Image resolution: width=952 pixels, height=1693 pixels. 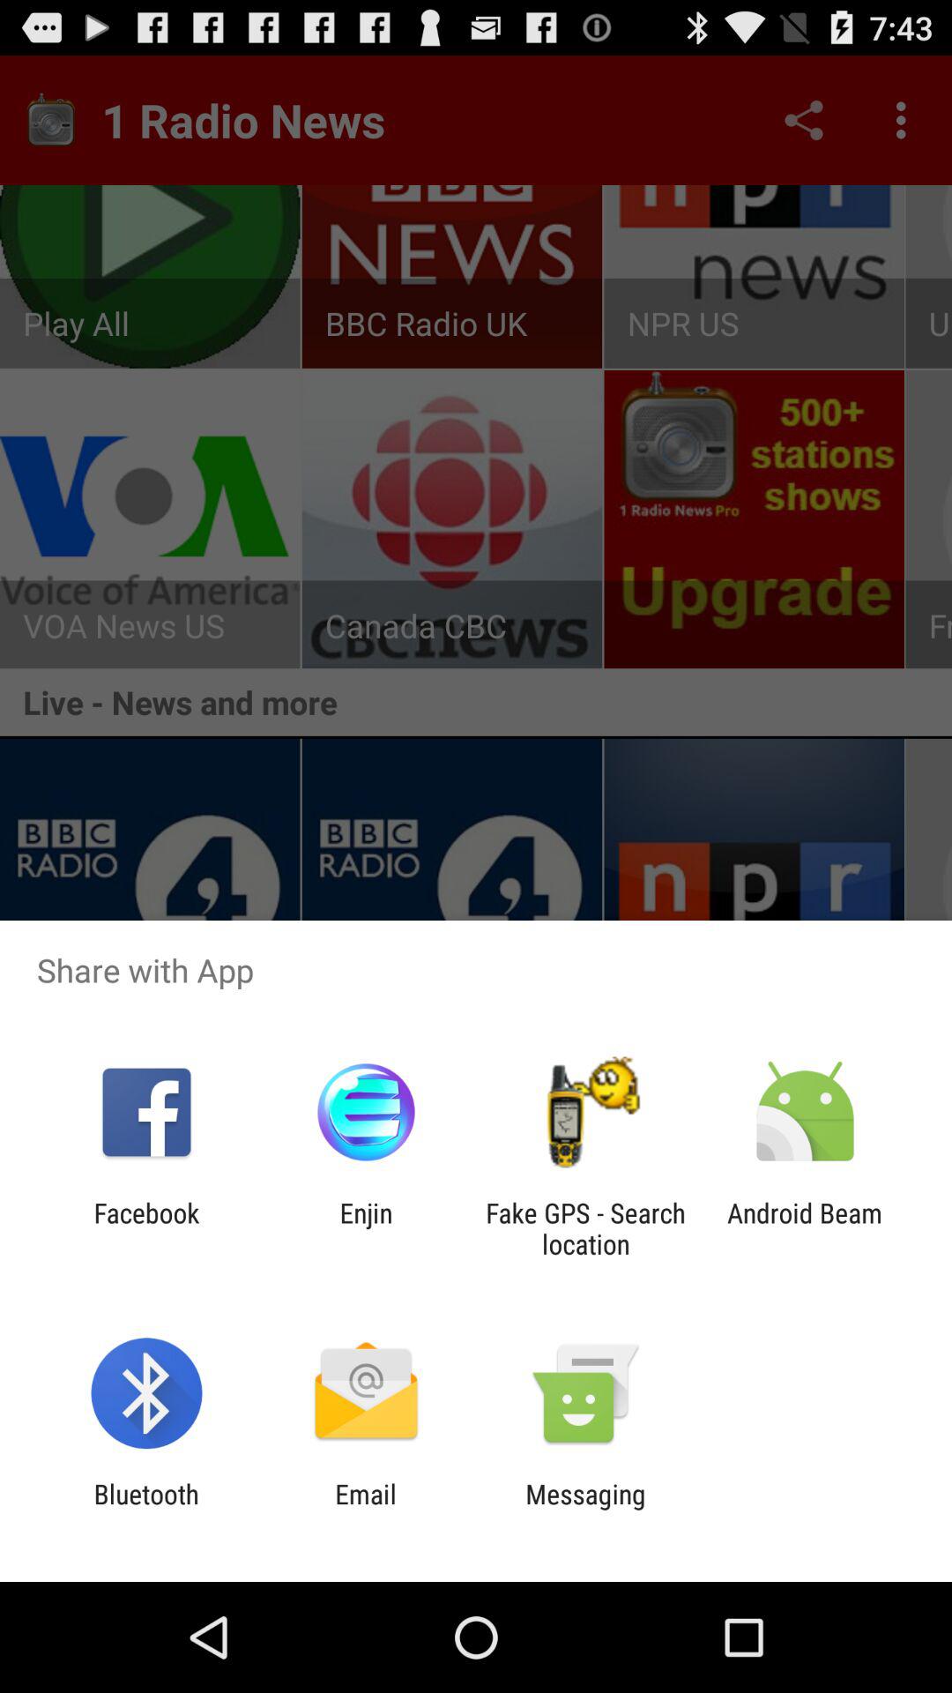 What do you see at coordinates (365, 1510) in the screenshot?
I see `tap item next to bluetooth` at bounding box center [365, 1510].